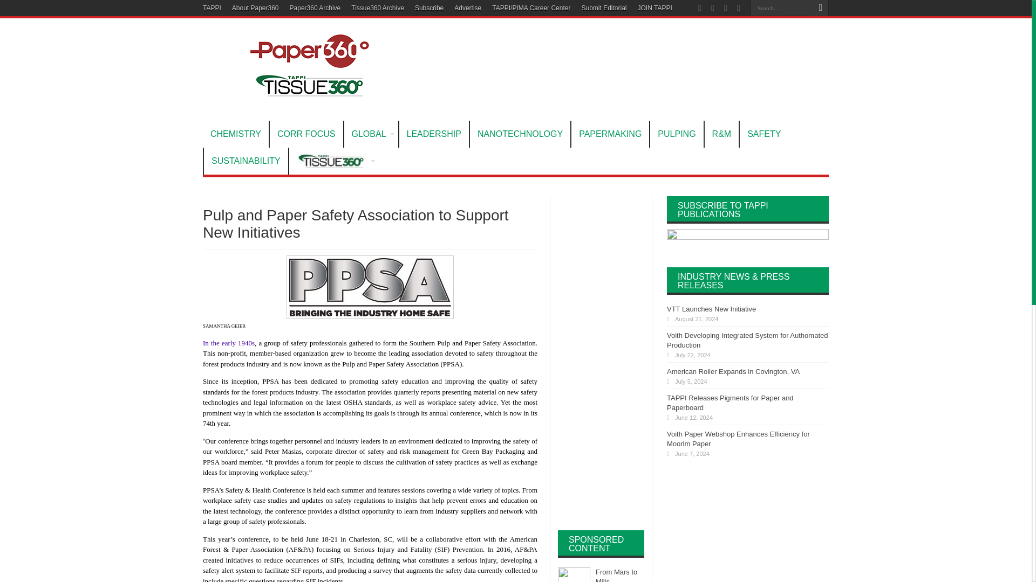 The image size is (1036, 582). I want to click on NANOTECHNOLOGY, so click(520, 134).